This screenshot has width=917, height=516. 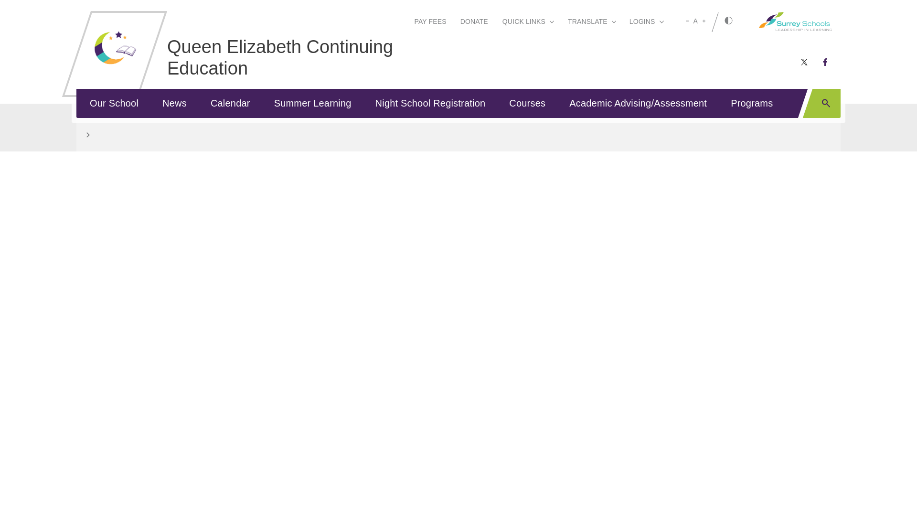 I want to click on QUICK LINKS, so click(x=527, y=22).